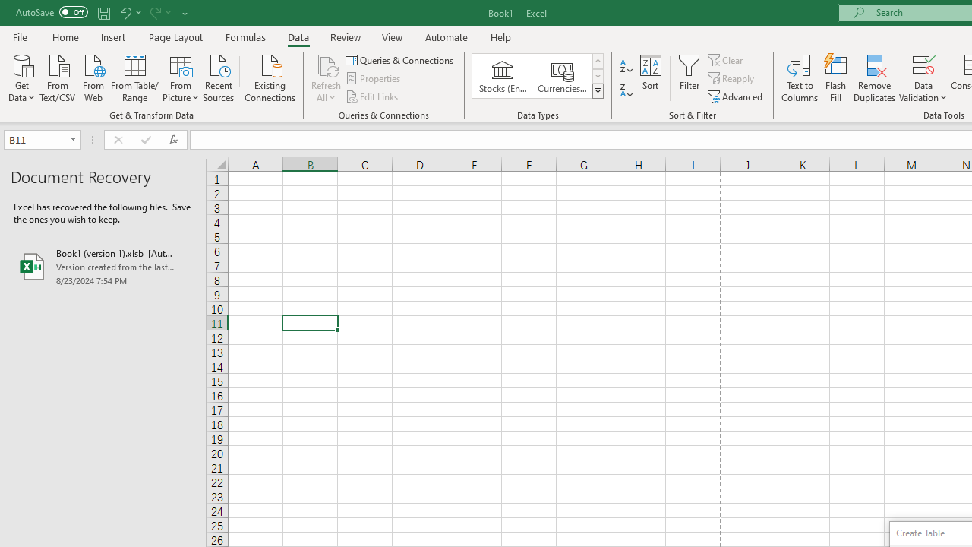  I want to click on Get Data, so click(21, 77).